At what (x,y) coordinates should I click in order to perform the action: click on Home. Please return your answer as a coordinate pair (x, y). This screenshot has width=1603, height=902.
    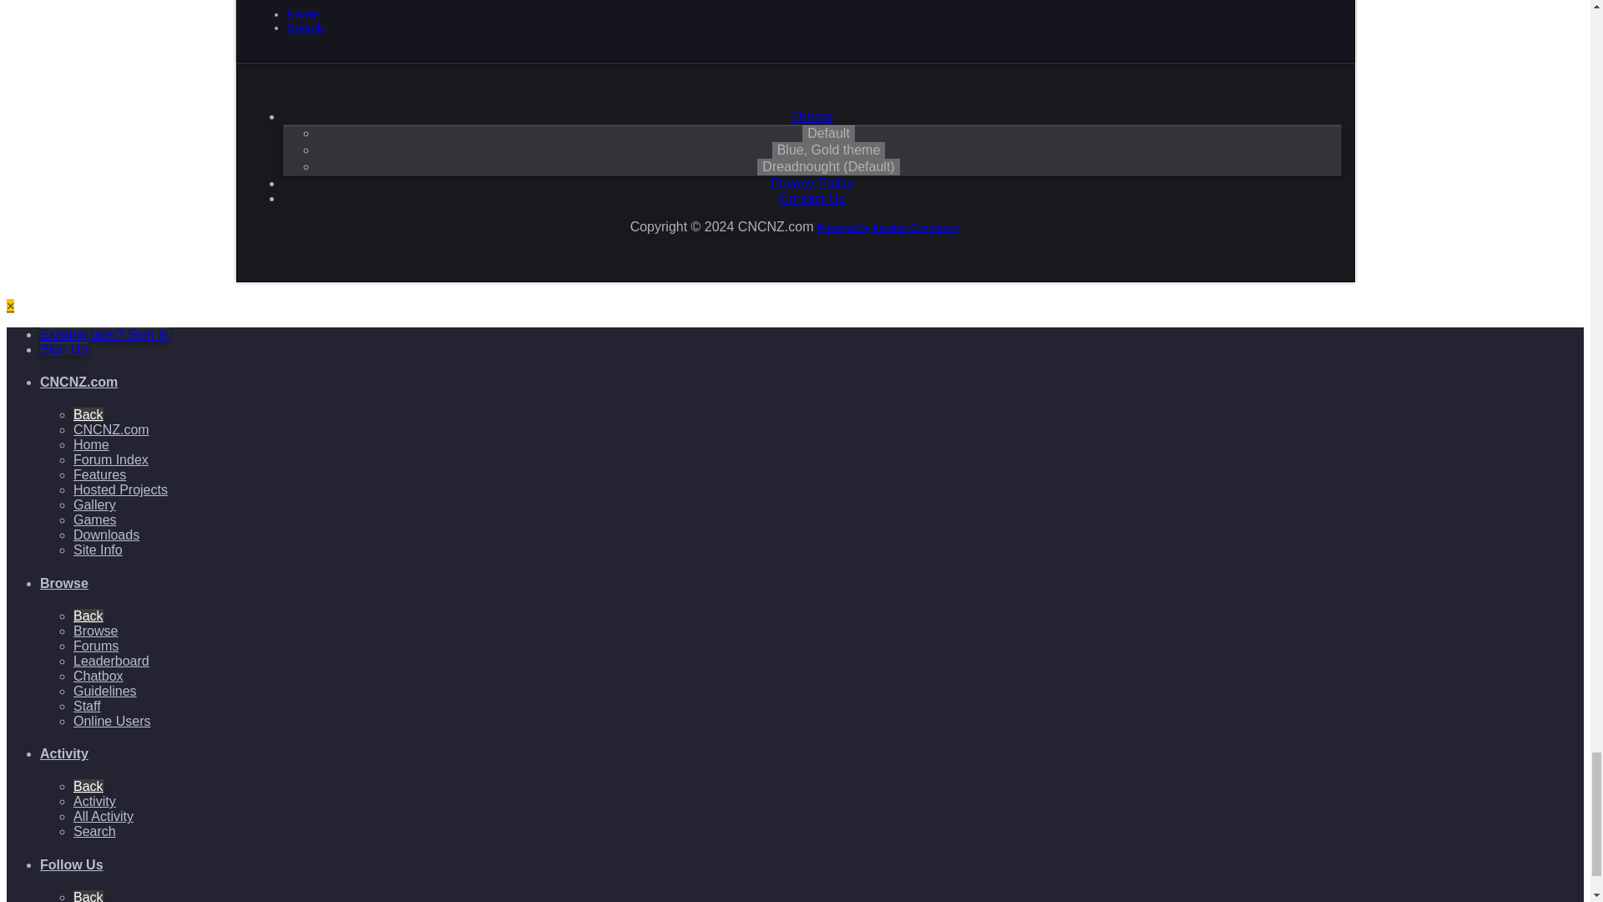
    Looking at the image, I should click on (302, 13).